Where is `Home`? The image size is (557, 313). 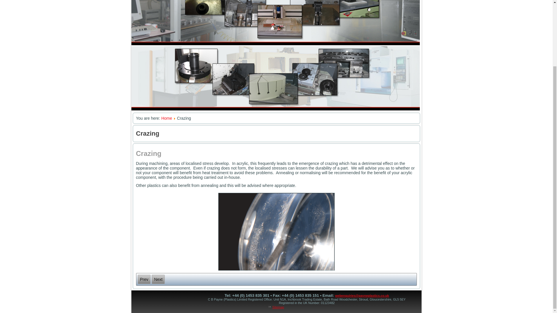
Home is located at coordinates (167, 118).